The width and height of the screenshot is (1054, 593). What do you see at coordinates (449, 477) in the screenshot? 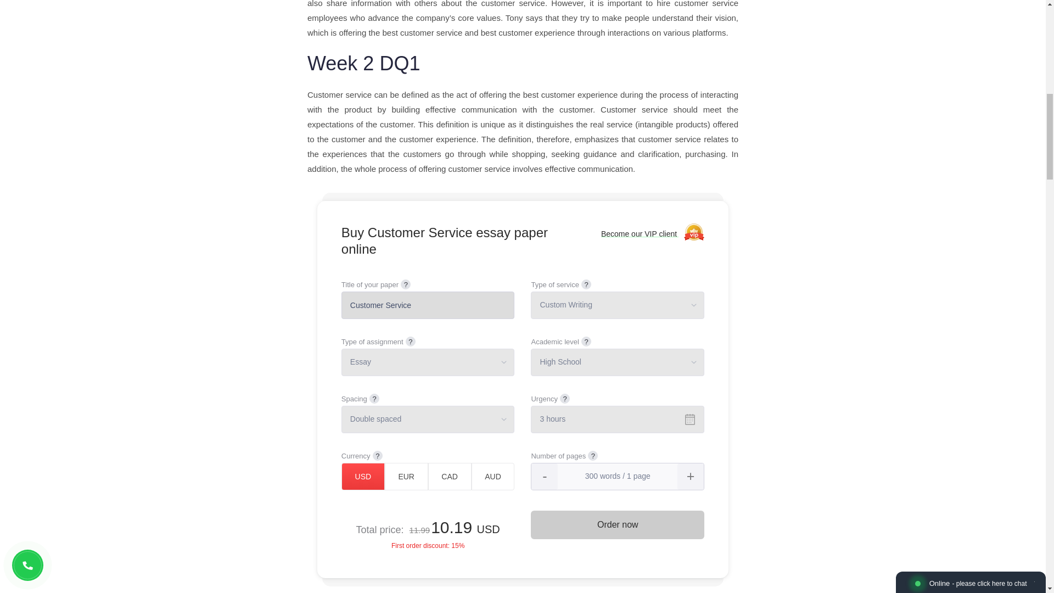
I see `CAD` at bounding box center [449, 477].